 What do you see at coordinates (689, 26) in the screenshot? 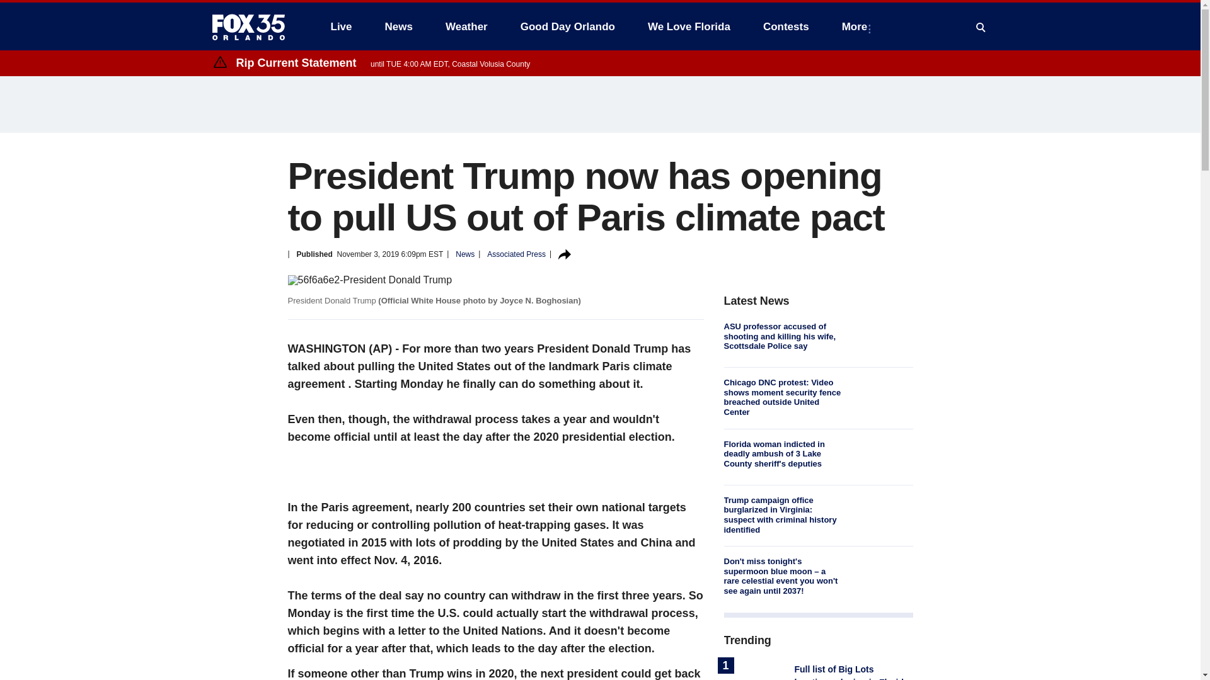
I see `We Love Florida` at bounding box center [689, 26].